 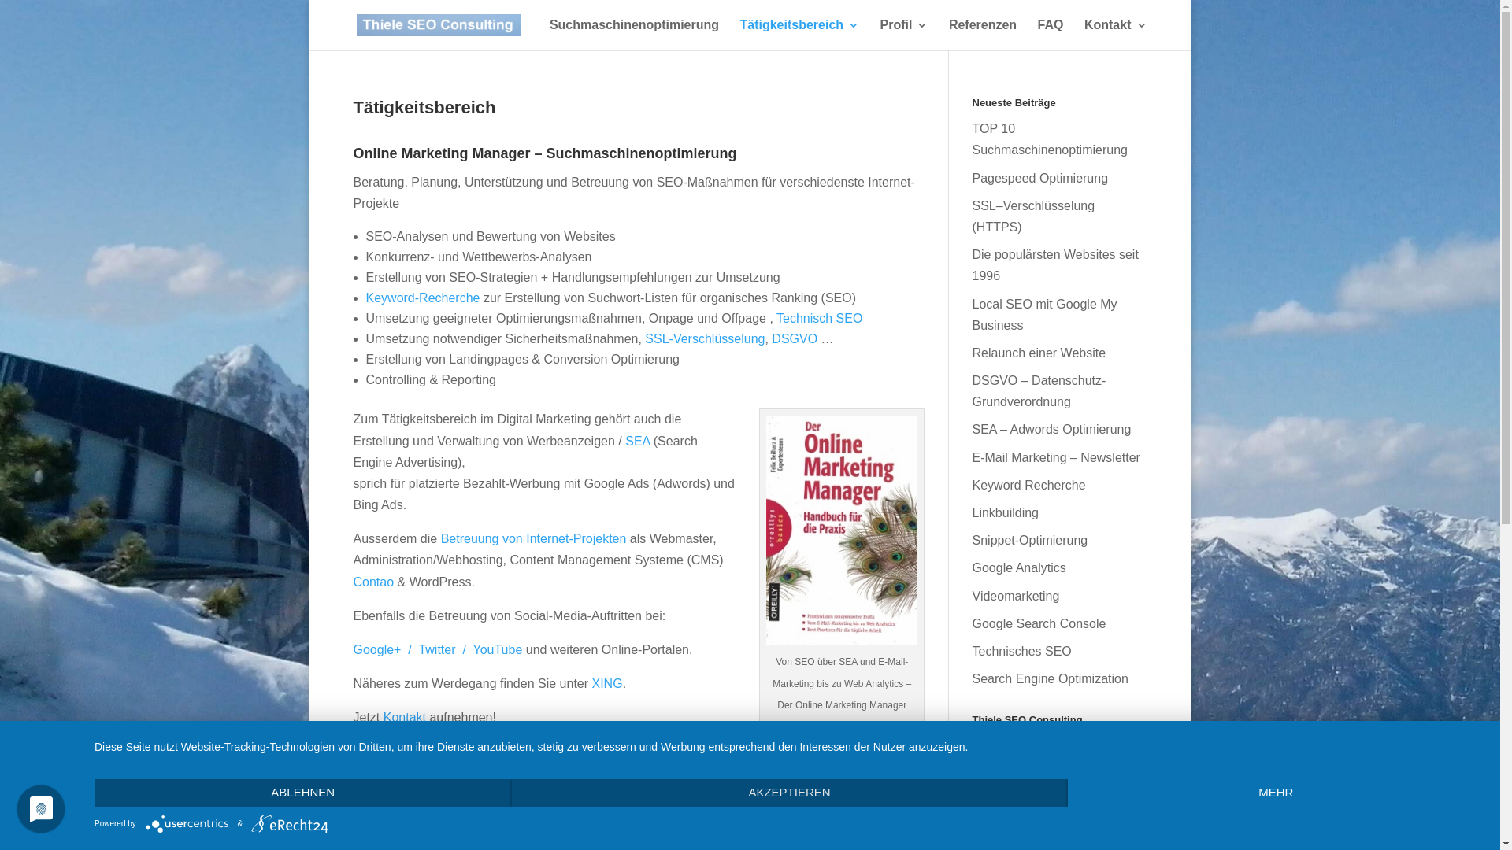 I want to click on Google+  /  , so click(x=386, y=650).